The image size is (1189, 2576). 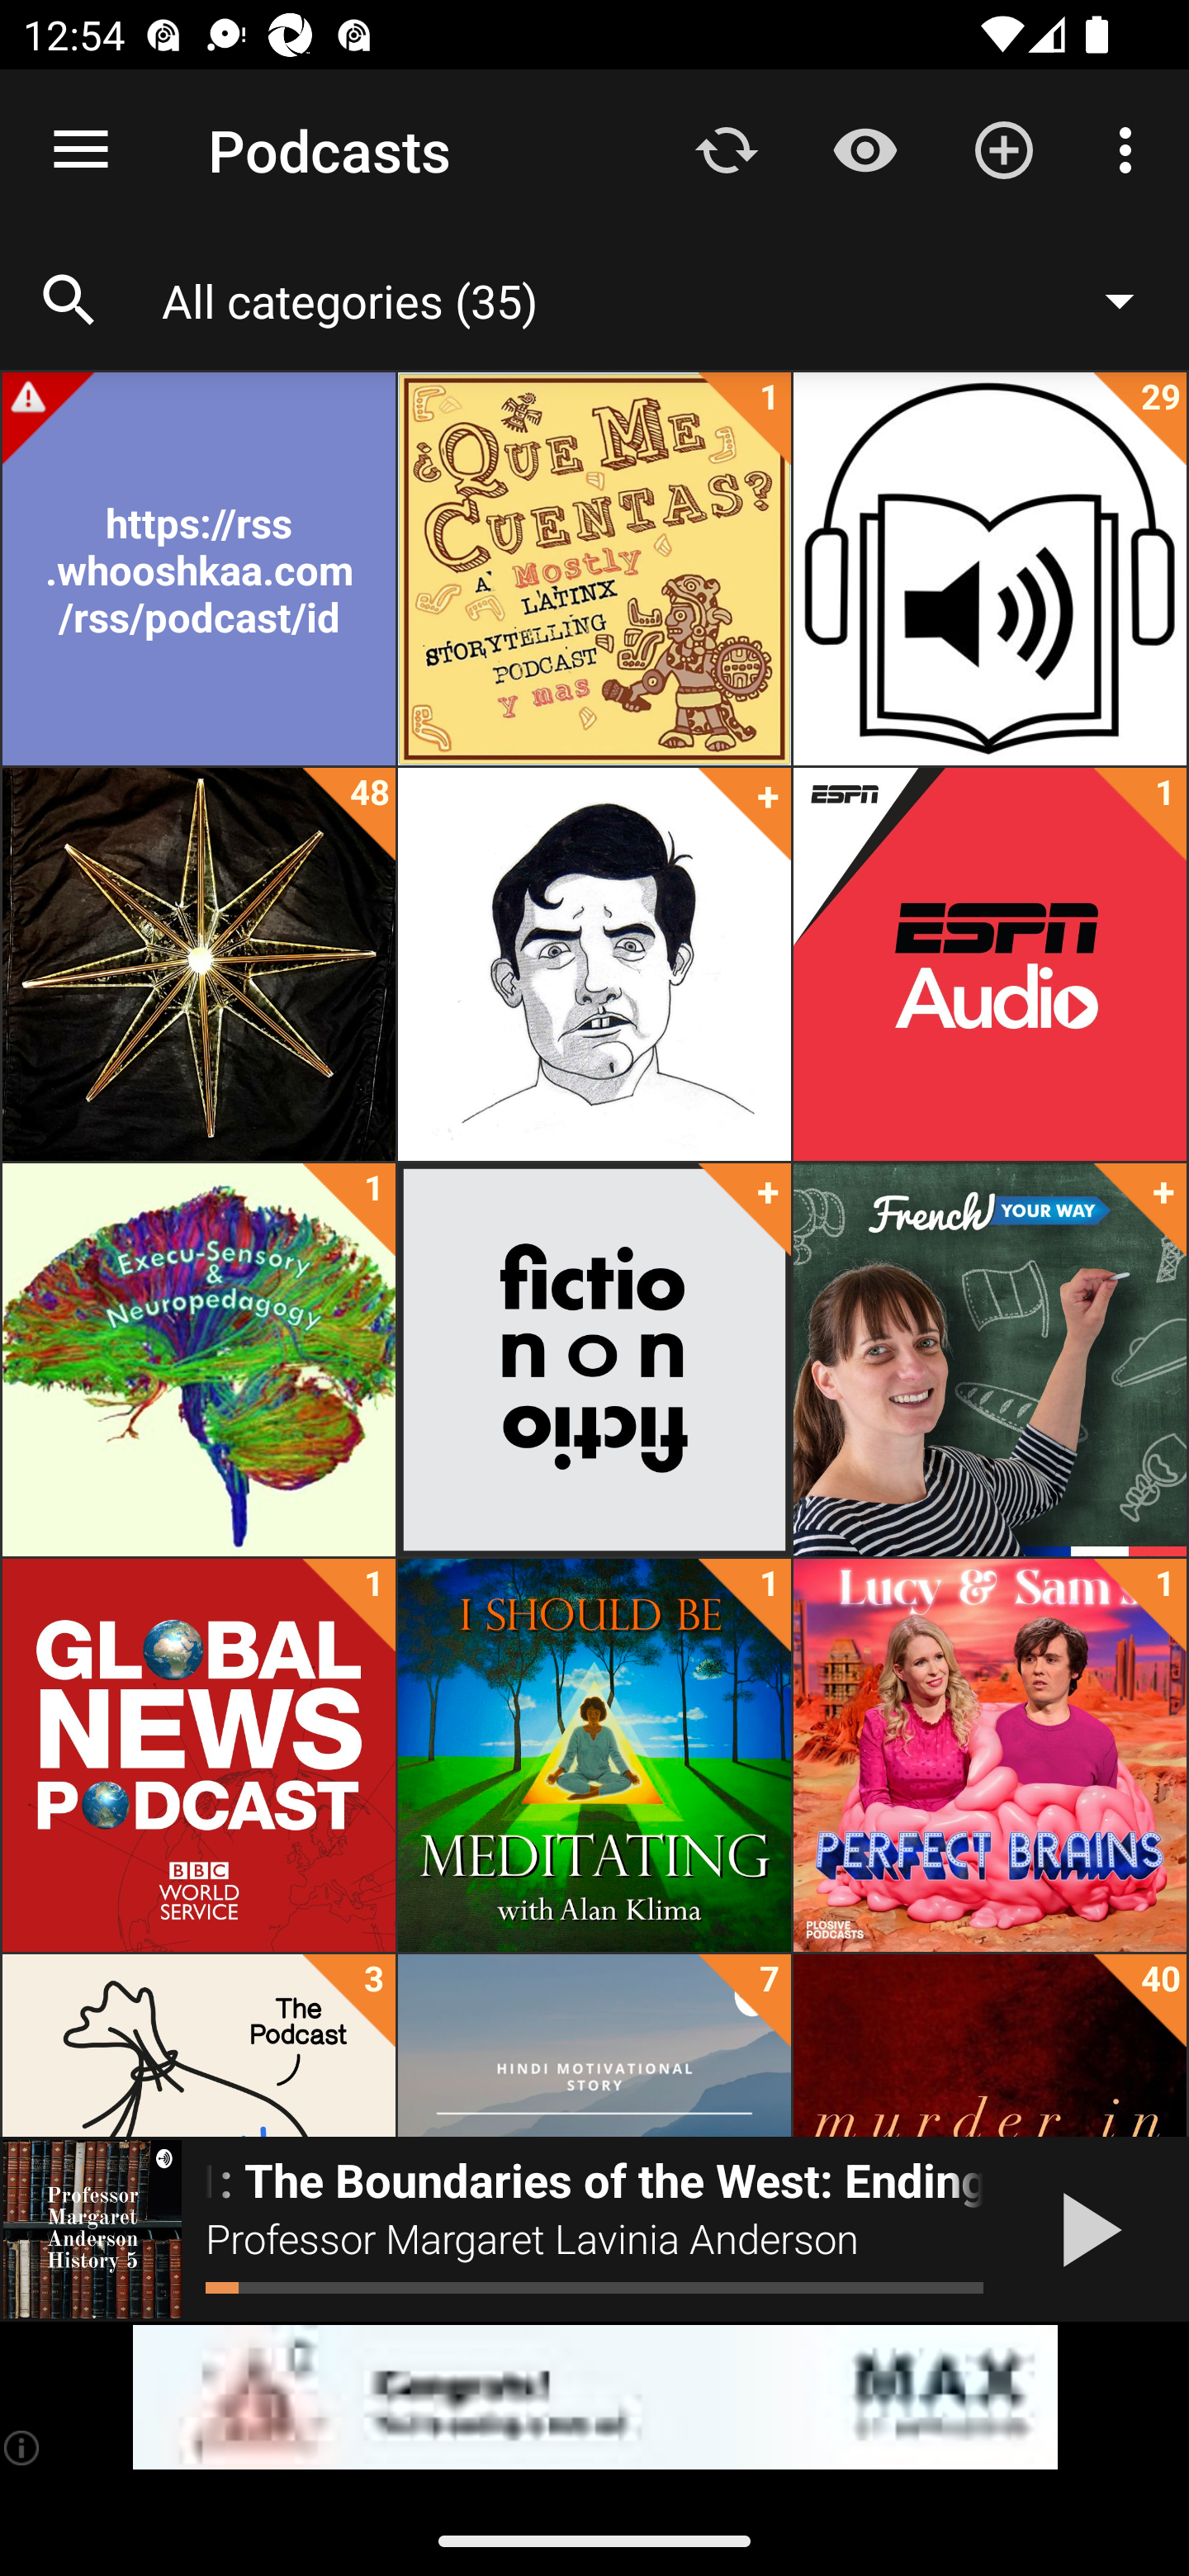 What do you see at coordinates (81, 150) in the screenshot?
I see `Open navigation sidebar` at bounding box center [81, 150].